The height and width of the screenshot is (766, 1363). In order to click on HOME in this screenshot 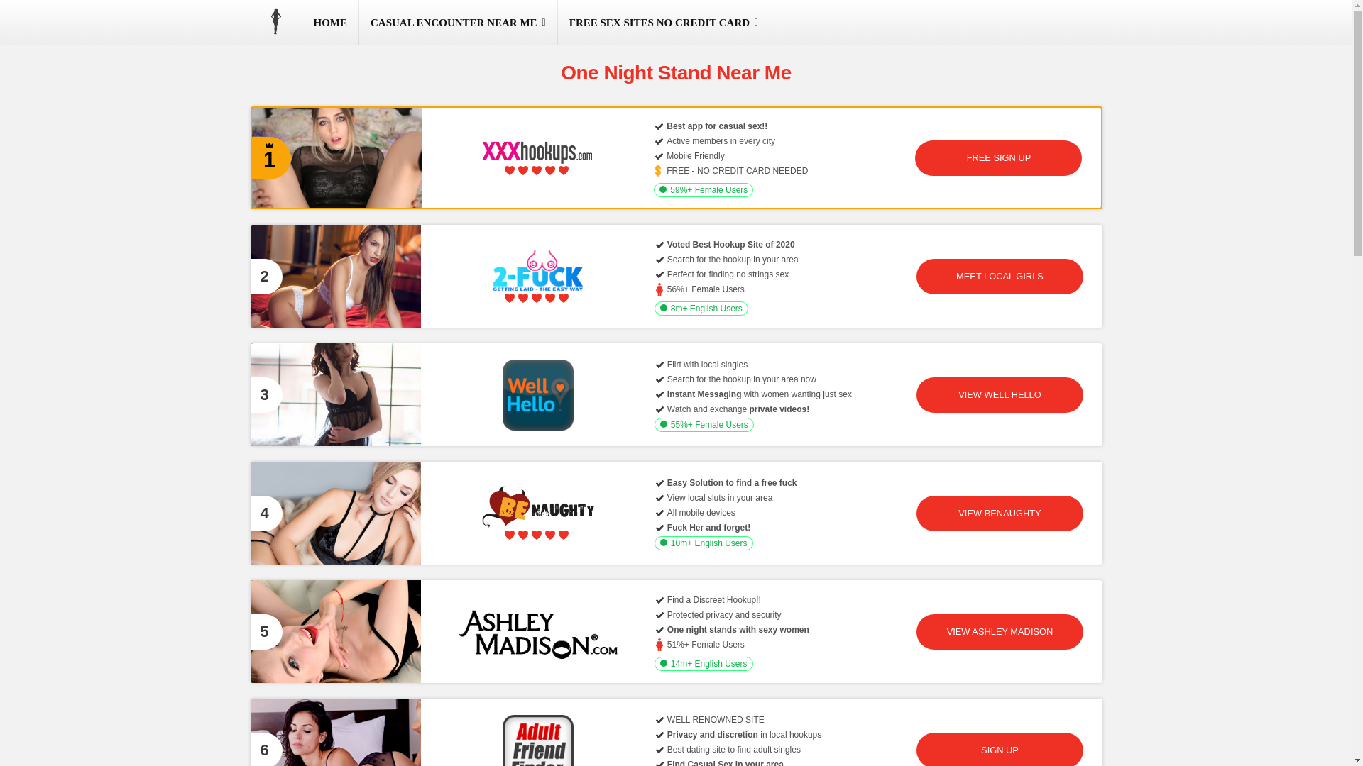, I will do `click(331, 23)`.